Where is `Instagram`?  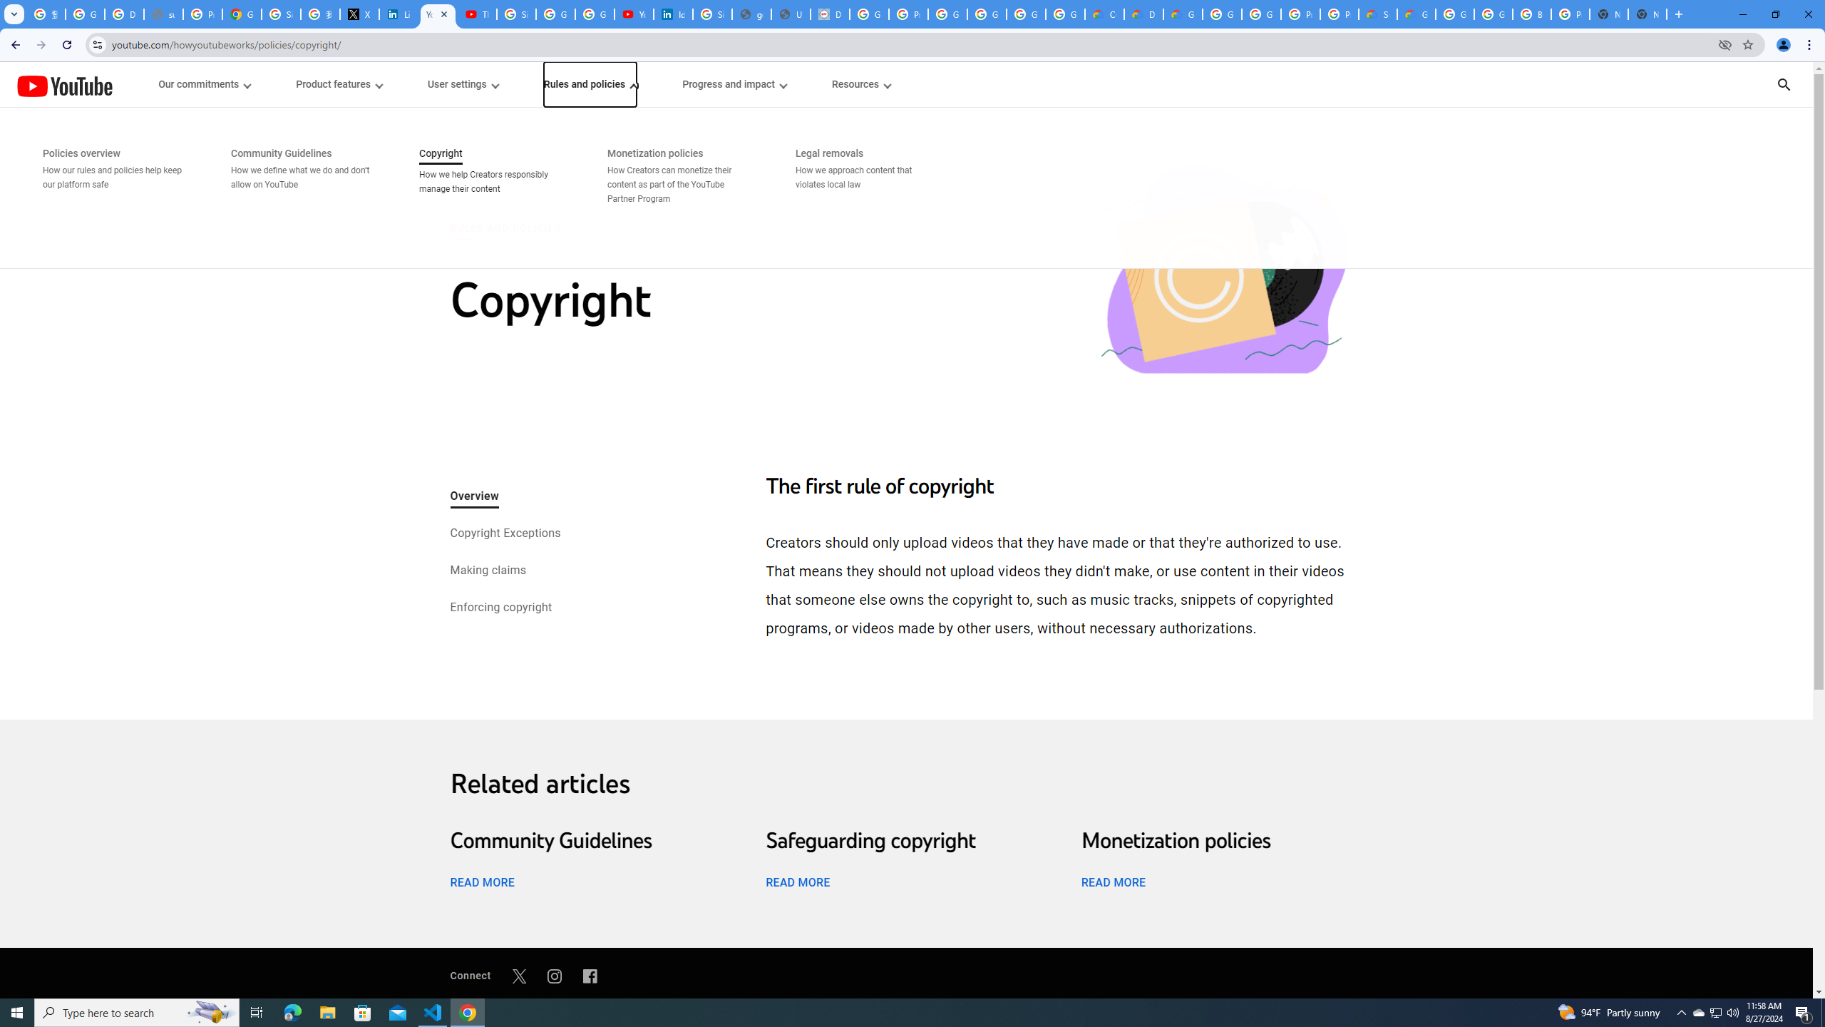 Instagram is located at coordinates (555, 976).